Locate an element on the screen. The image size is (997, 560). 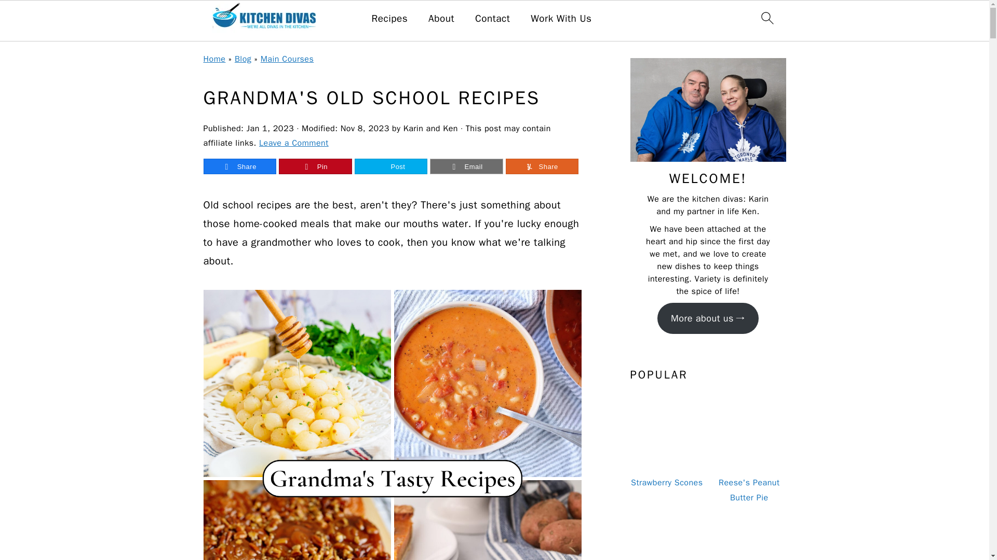
Main Courses is located at coordinates (287, 59).